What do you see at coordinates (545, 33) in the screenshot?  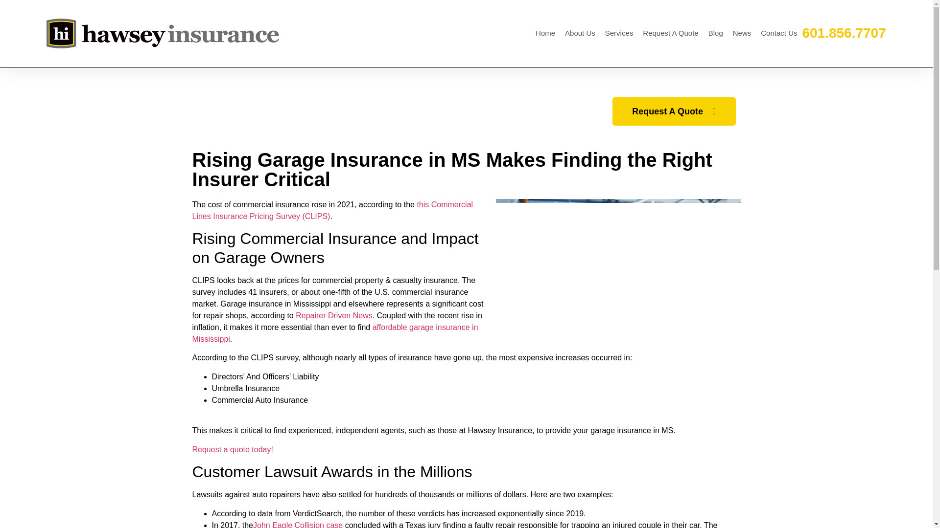 I see `Home` at bounding box center [545, 33].